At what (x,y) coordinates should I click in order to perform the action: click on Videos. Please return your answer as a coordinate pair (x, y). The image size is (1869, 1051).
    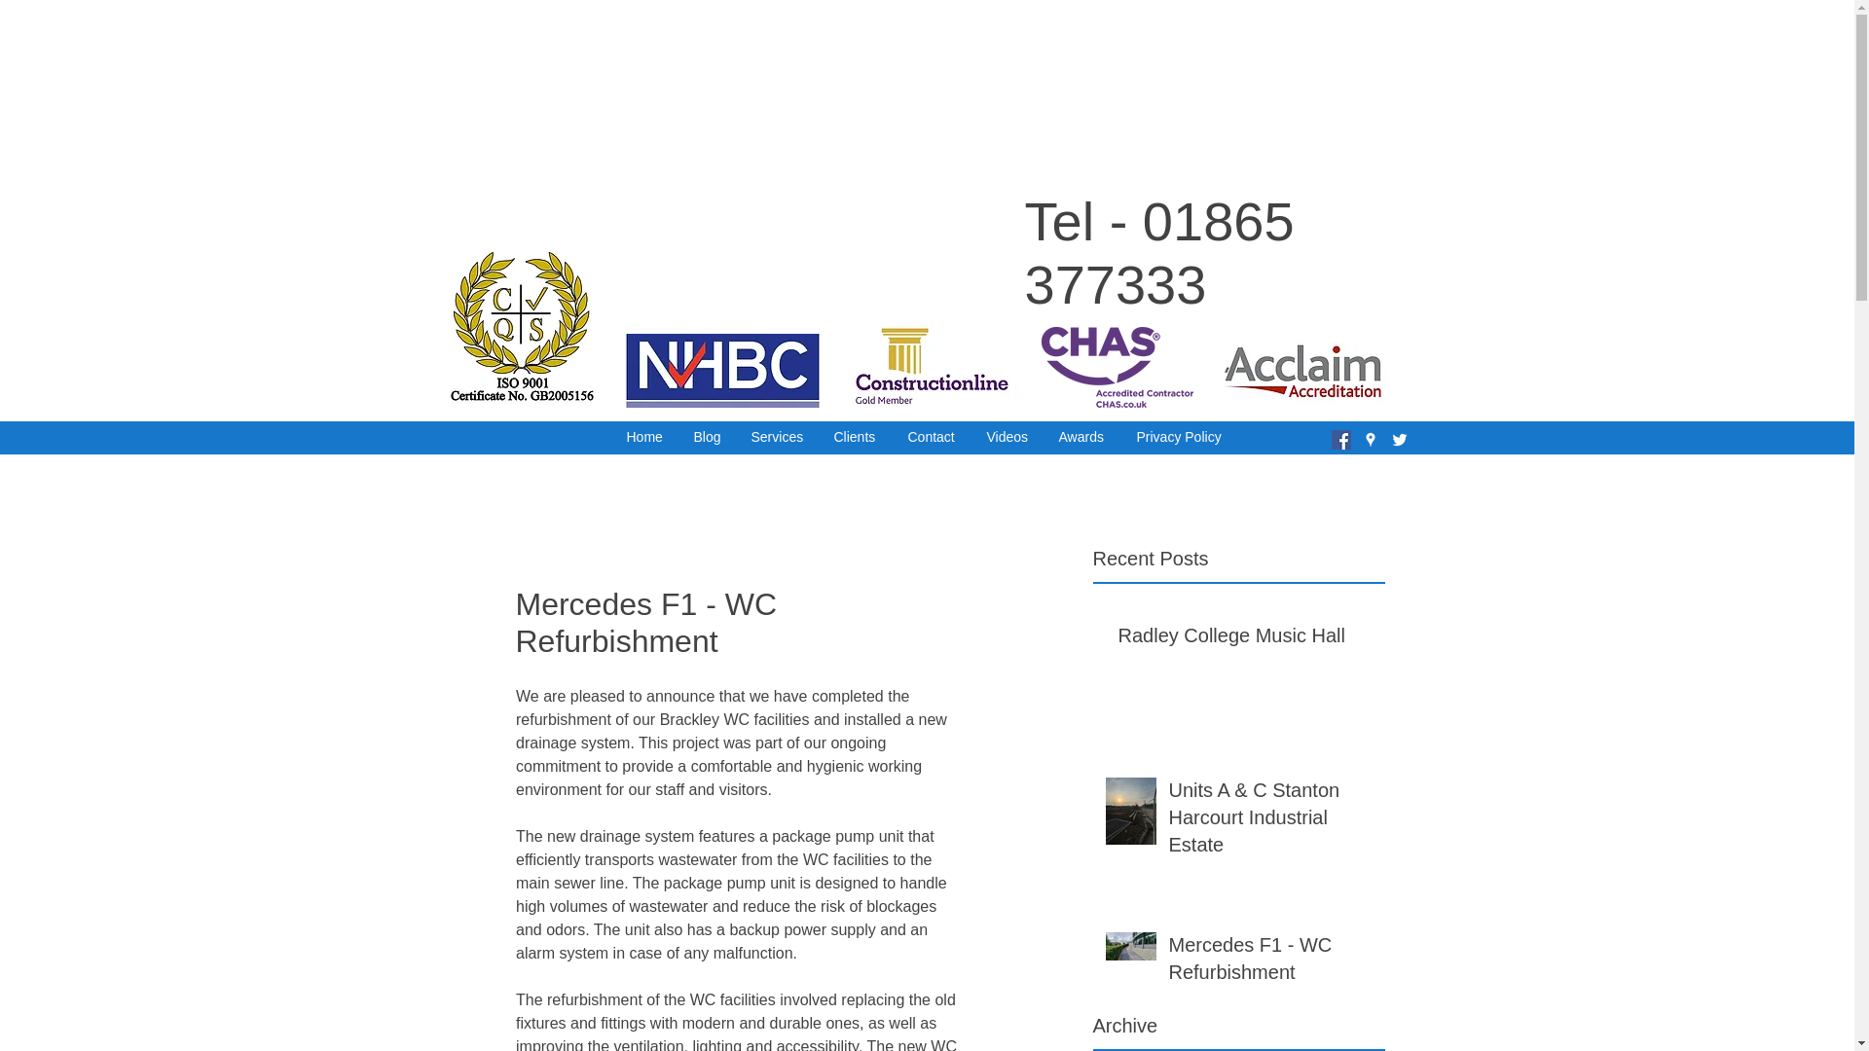
    Looking at the image, I should click on (1007, 438).